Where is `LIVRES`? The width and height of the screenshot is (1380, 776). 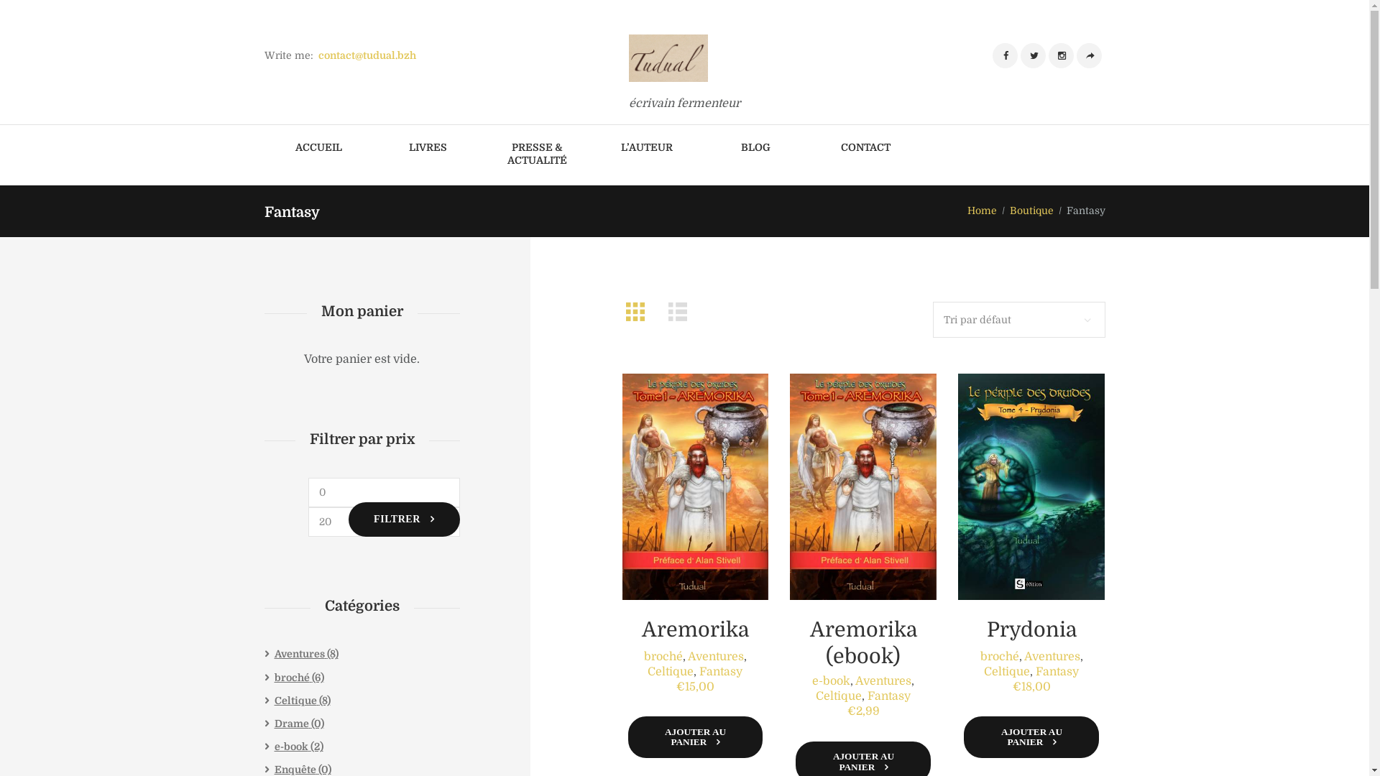 LIVRES is located at coordinates (428, 149).